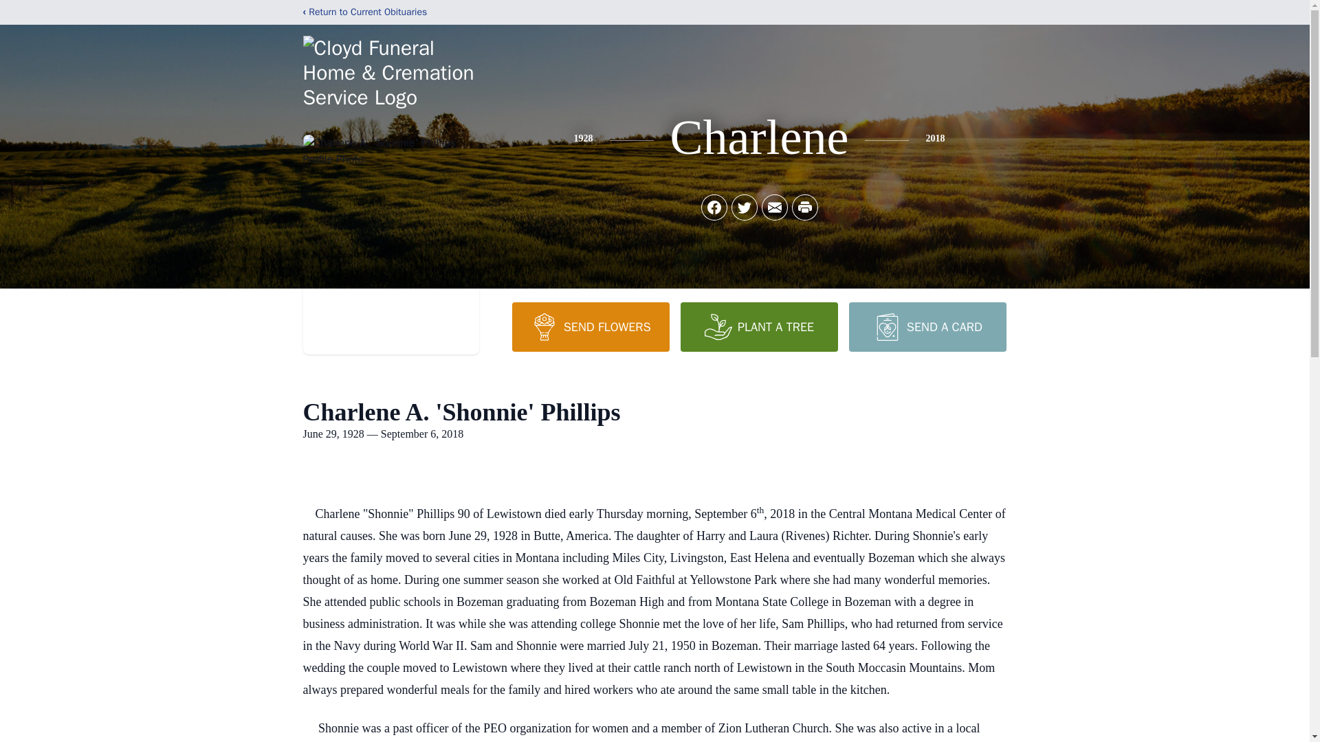 This screenshot has width=1320, height=742. I want to click on PLANT A TREE, so click(759, 326).